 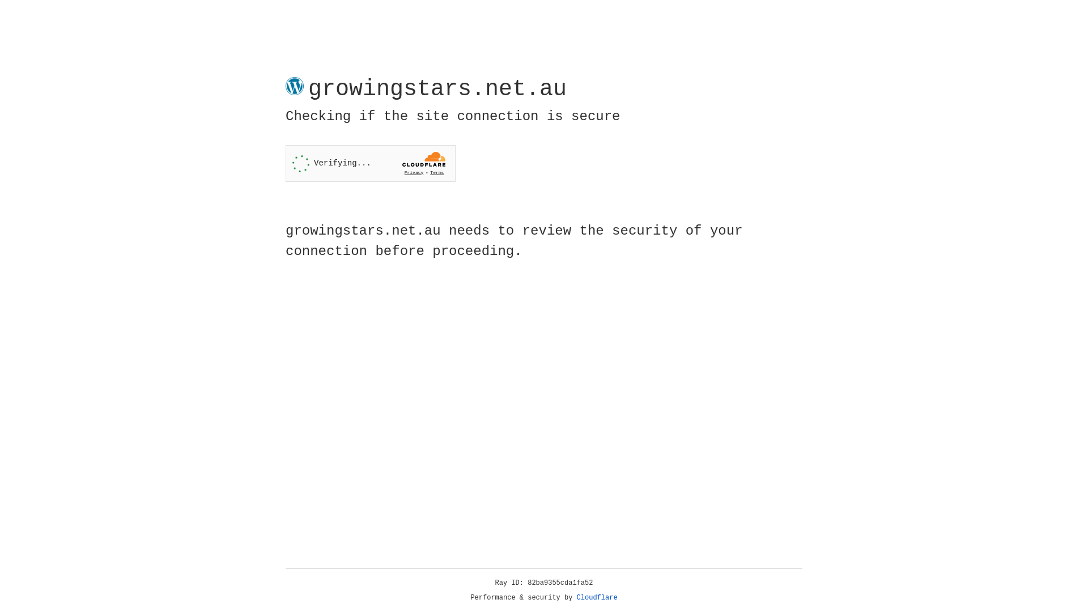 I want to click on Widget containing a Cloudflare security challenge, so click(x=371, y=163).